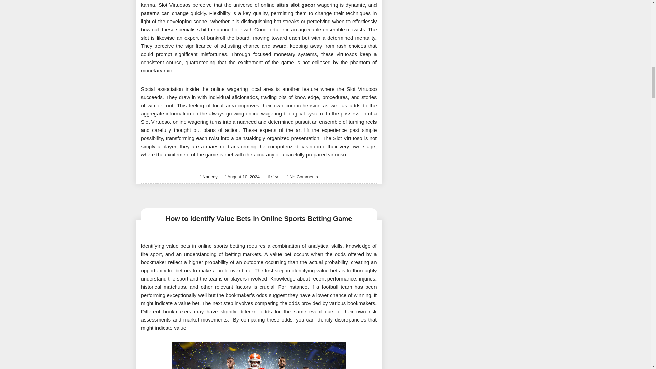 This screenshot has width=656, height=369. Describe the element at coordinates (243, 176) in the screenshot. I see `August 10, 2024` at that location.